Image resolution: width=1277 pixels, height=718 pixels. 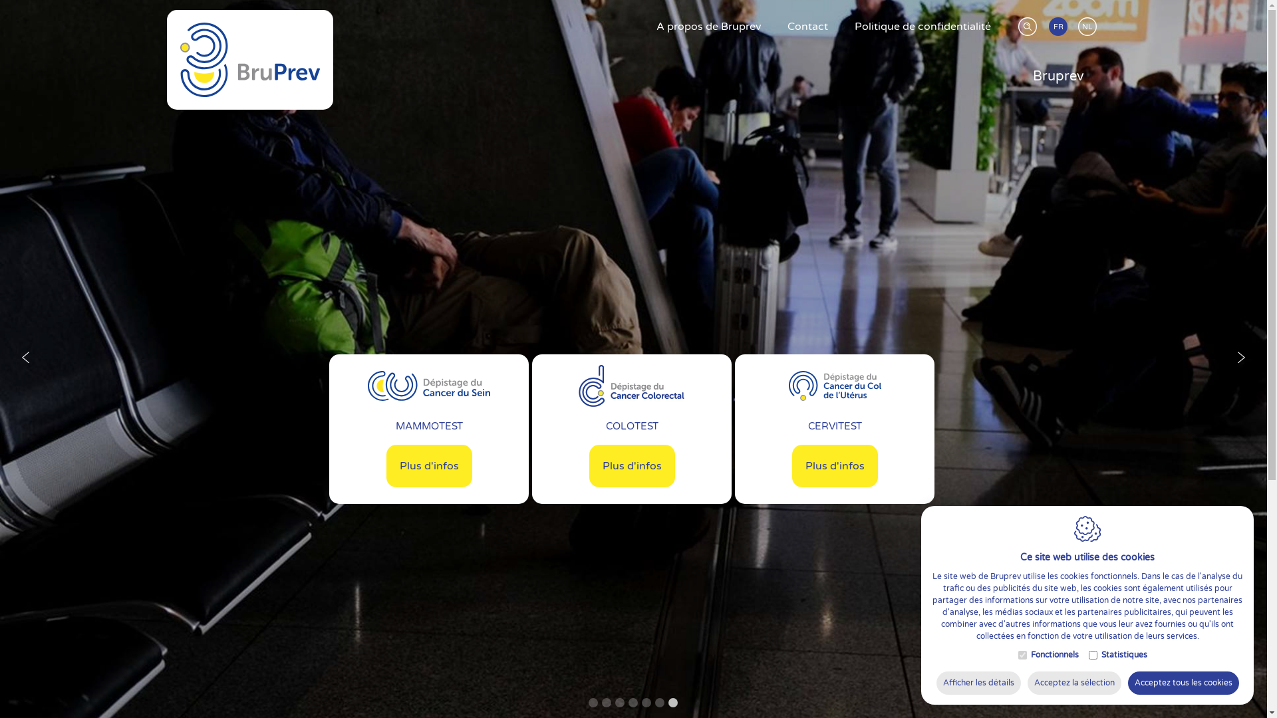 What do you see at coordinates (1058, 76) in the screenshot?
I see `Bruprev` at bounding box center [1058, 76].